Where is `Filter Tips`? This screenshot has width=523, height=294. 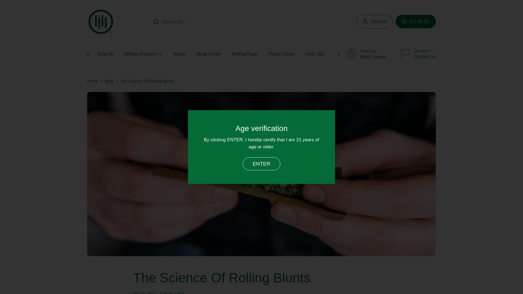
Filter Tips is located at coordinates (412, 54).